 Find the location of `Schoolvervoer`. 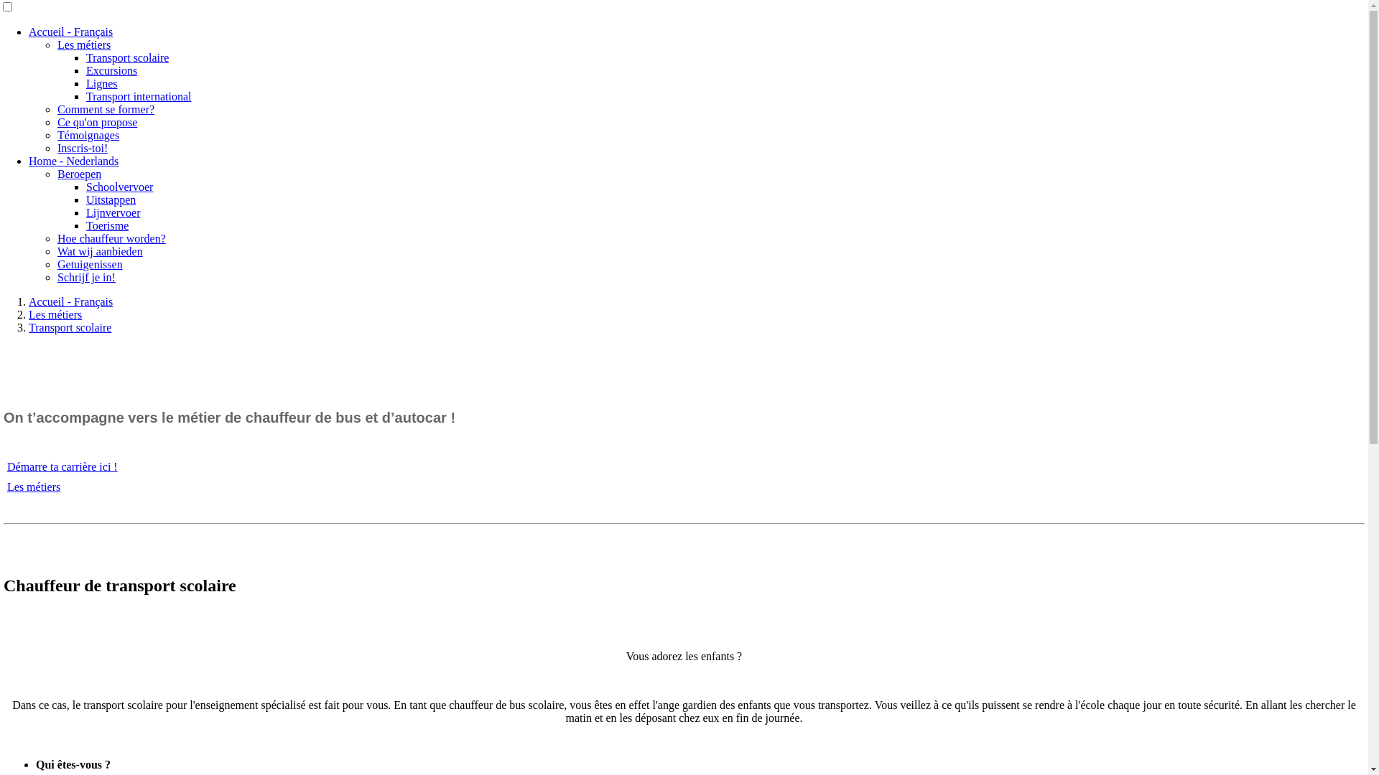

Schoolvervoer is located at coordinates (119, 187).